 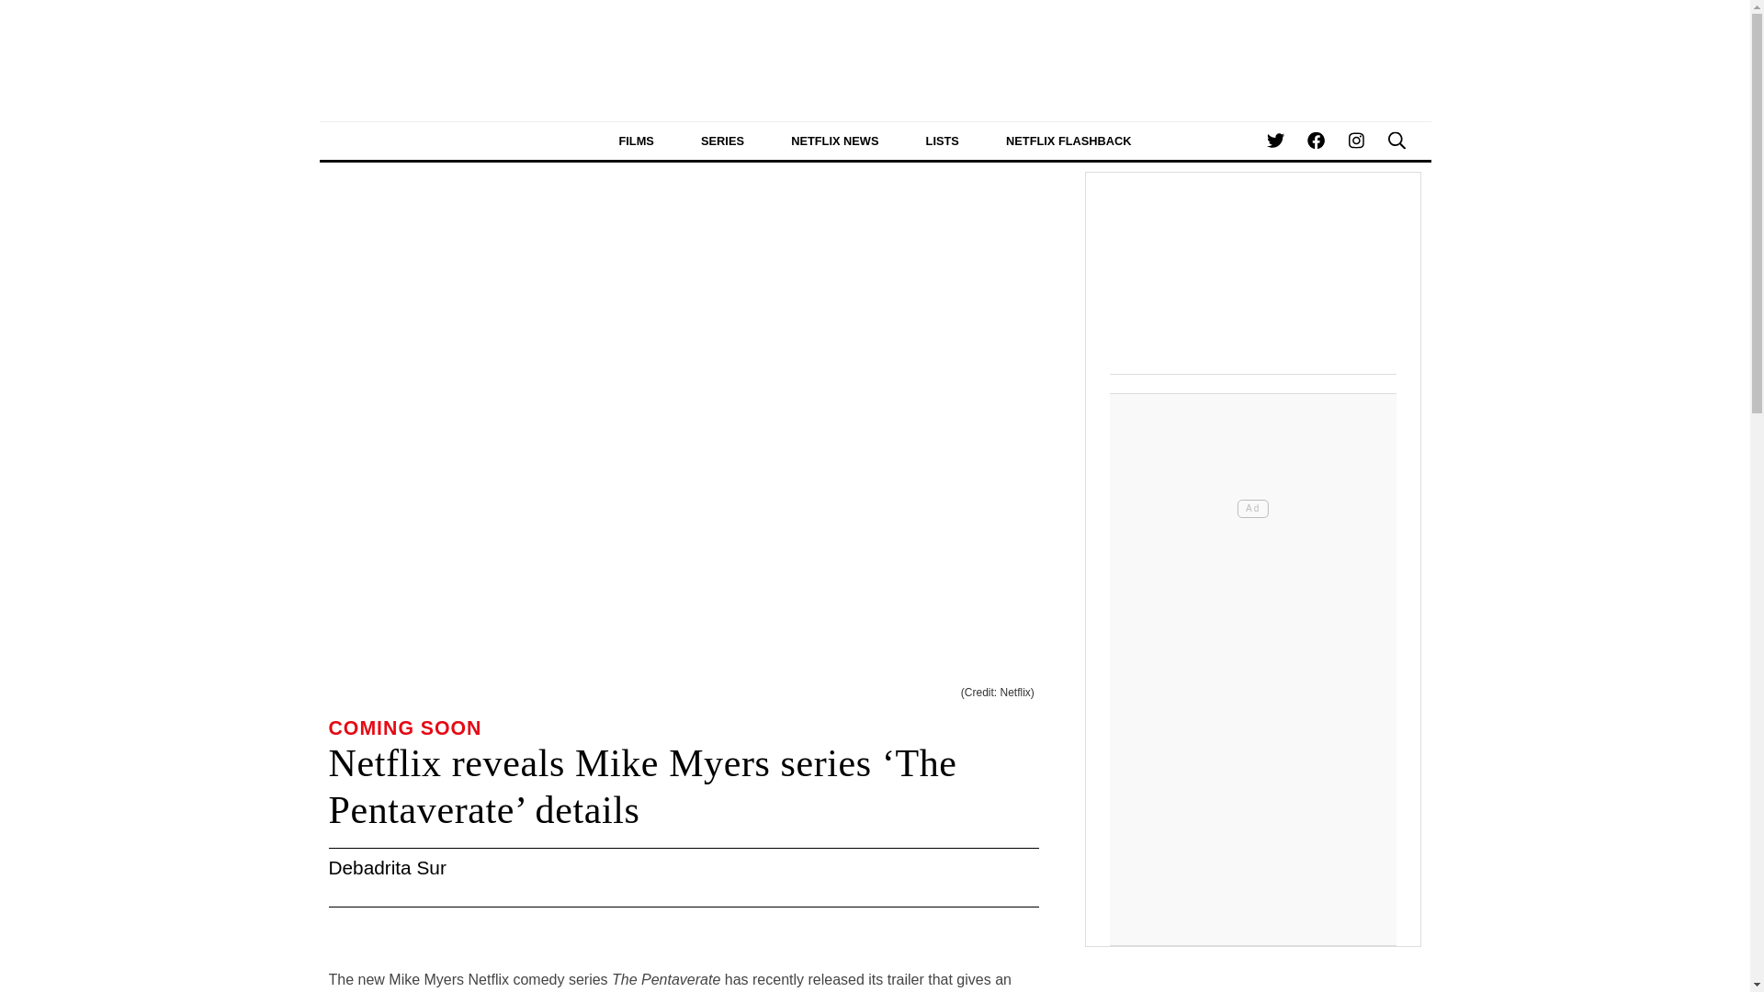 I want to click on FILMS, so click(x=636, y=140).